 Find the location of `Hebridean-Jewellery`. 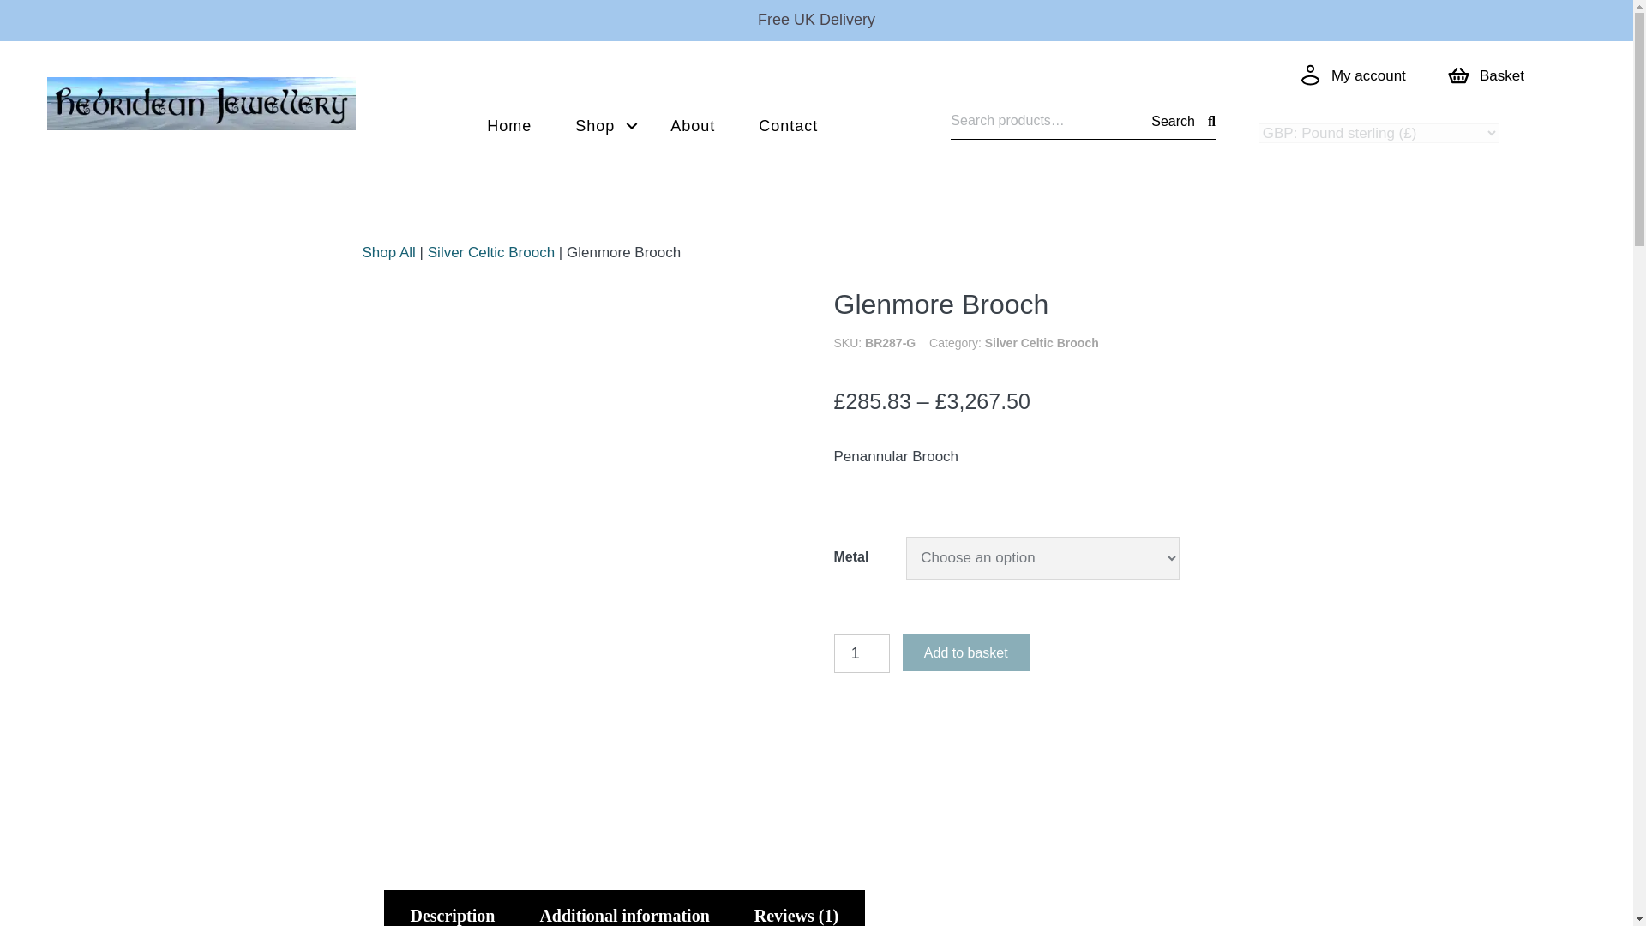

Hebridean-Jewellery is located at coordinates (201, 103).